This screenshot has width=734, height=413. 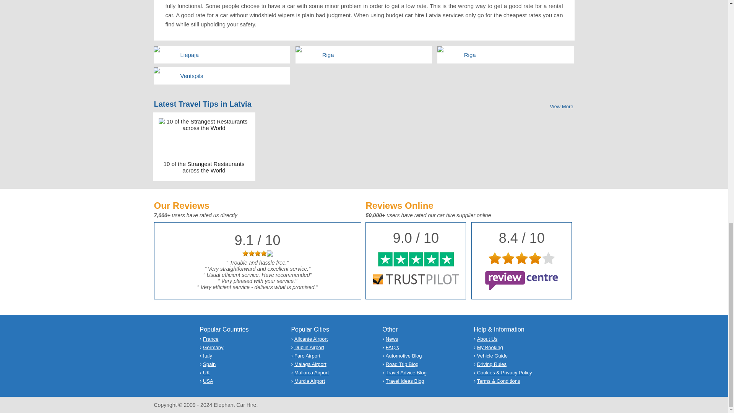 I want to click on 10 of the Strangest Restaurants across the World, so click(x=204, y=167).